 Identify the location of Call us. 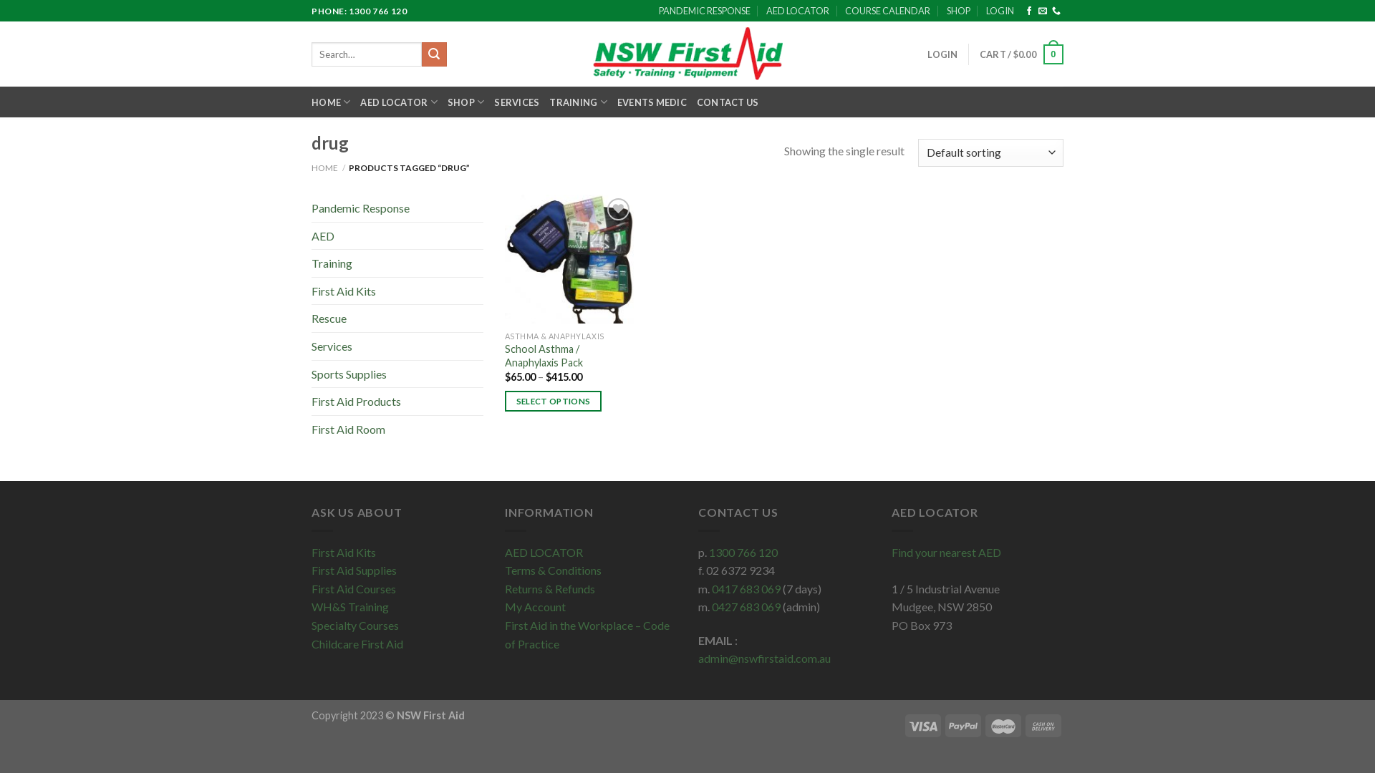
(1056, 11).